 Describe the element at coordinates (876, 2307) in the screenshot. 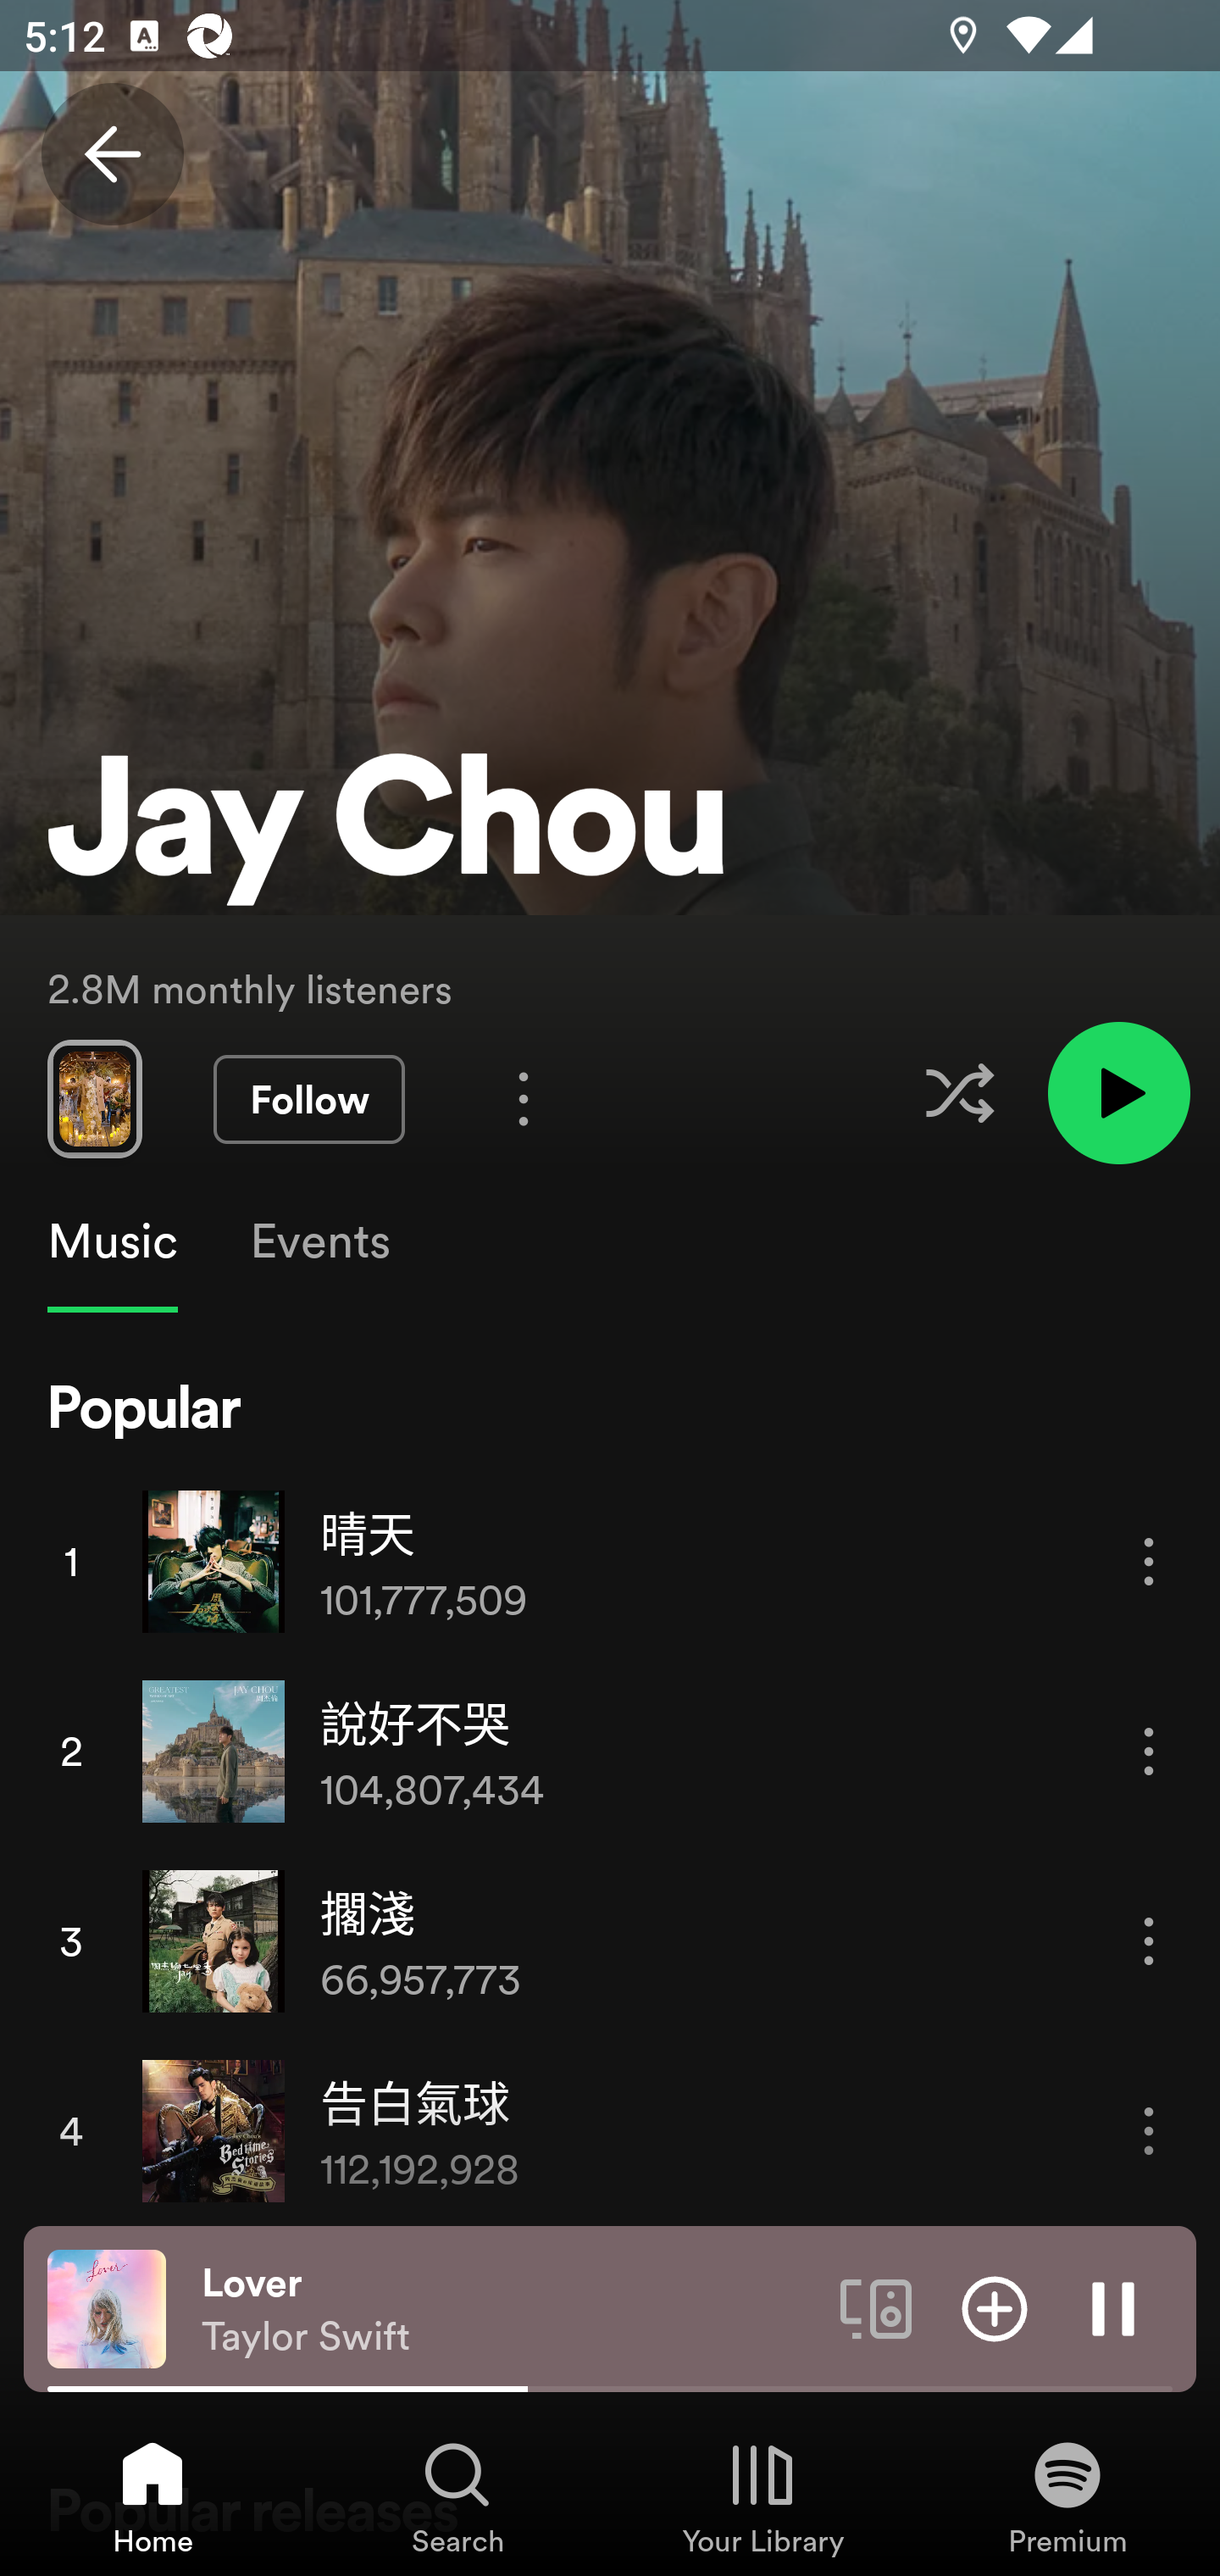

I see `Connect to a device. Opens the devices menu` at that location.